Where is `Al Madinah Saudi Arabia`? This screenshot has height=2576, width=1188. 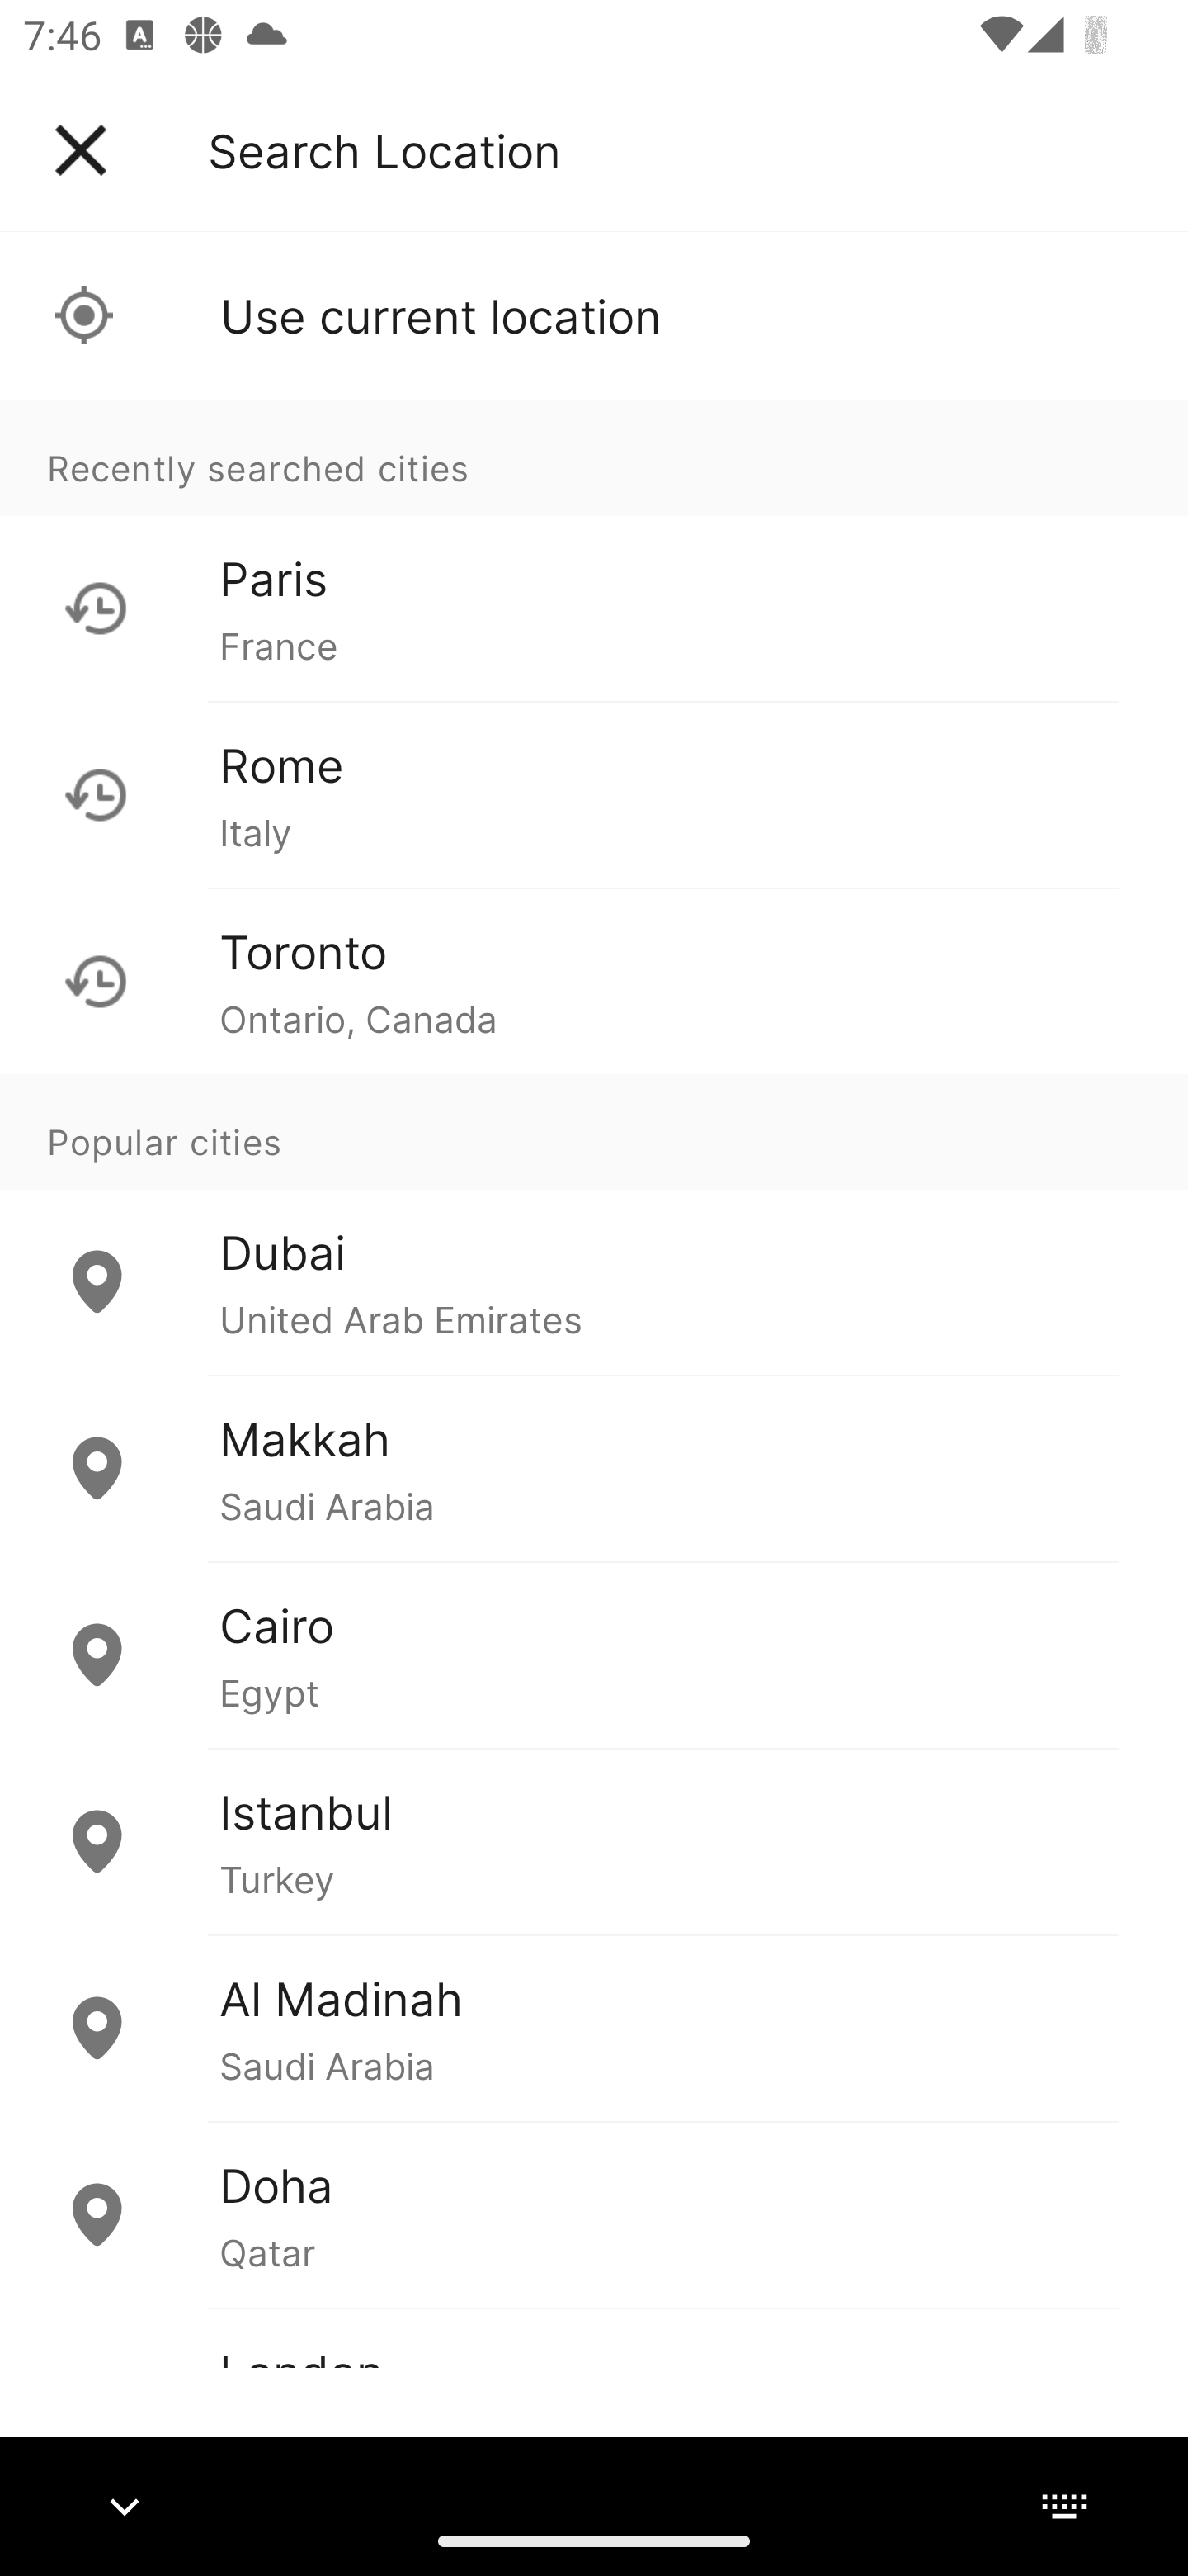 Al Madinah Saudi Arabia is located at coordinates (594, 2027).